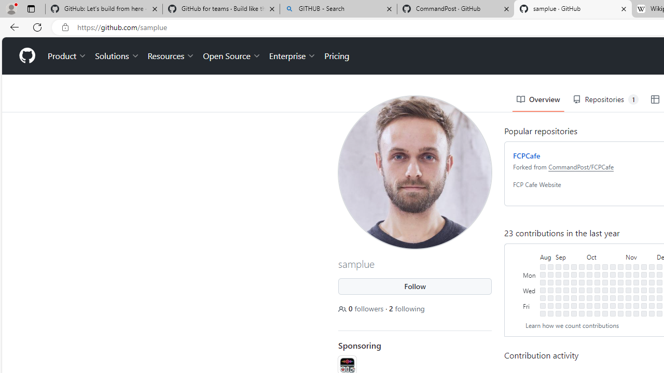  I want to click on No contributions on October 8th., so click(597, 267).